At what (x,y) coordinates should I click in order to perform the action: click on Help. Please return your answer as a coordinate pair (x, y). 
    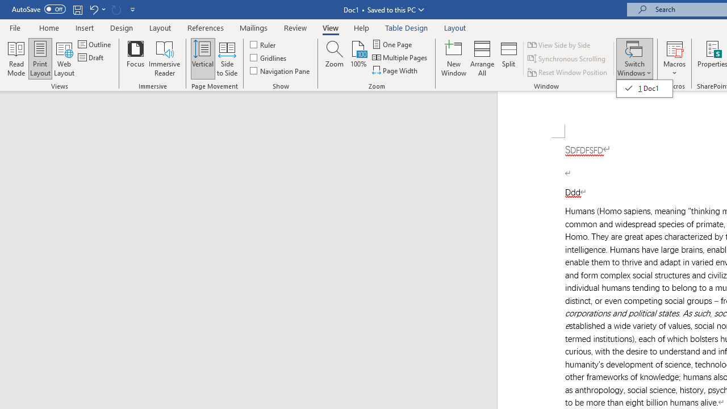
    Looking at the image, I should click on (362, 27).